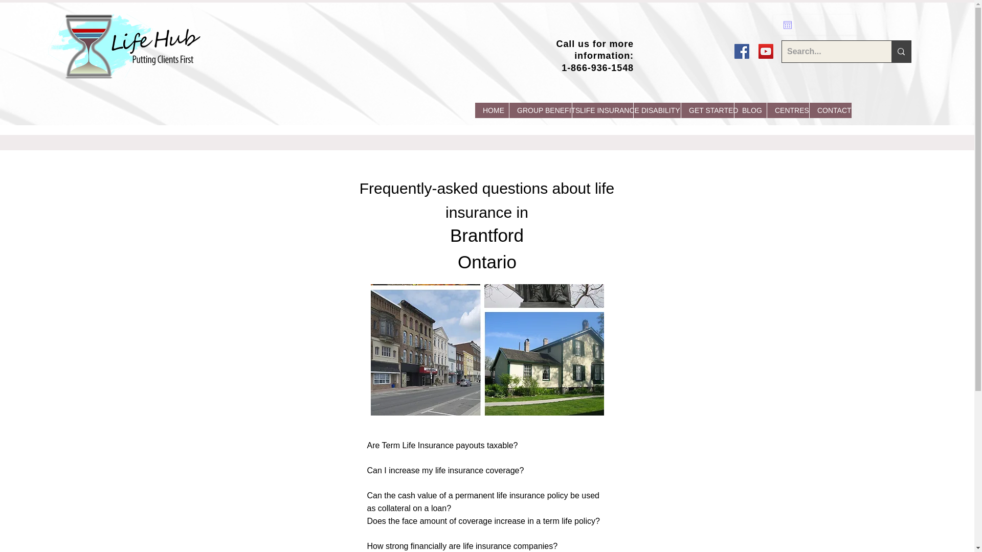 The width and height of the screenshot is (982, 552). Describe the element at coordinates (707, 110) in the screenshot. I see `GET STARTED` at that location.